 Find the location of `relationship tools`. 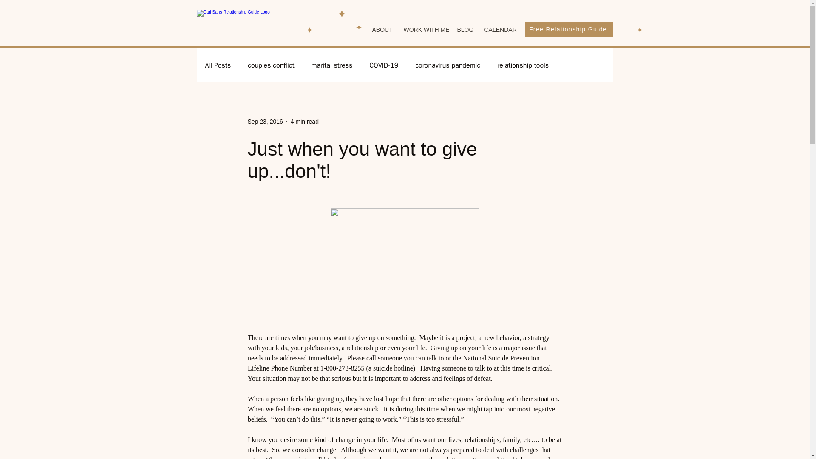

relationship tools is located at coordinates (523, 65).